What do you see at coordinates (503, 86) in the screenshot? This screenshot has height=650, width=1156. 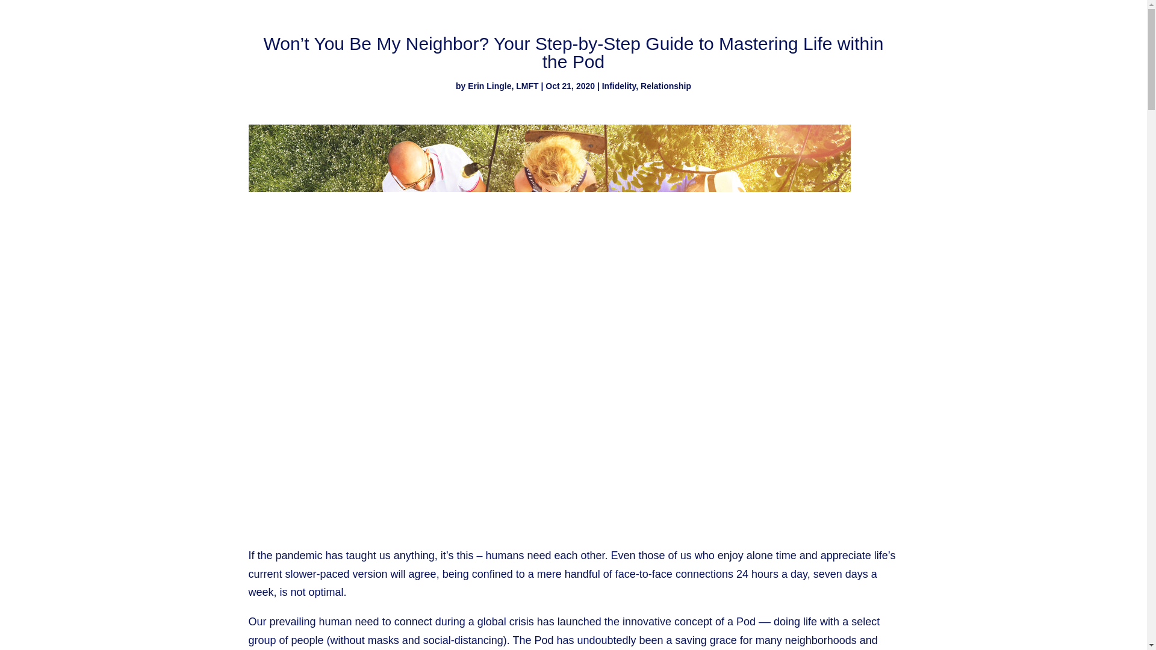 I see `Posts by Erin Lingle, LMFT` at bounding box center [503, 86].